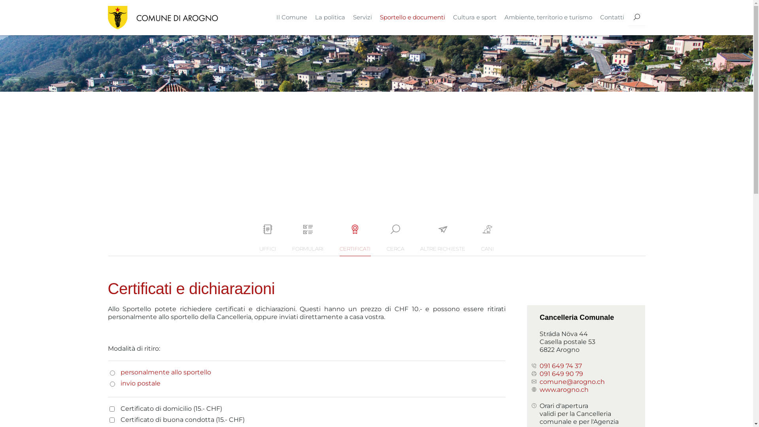 This screenshot has height=427, width=759. What do you see at coordinates (291, 17) in the screenshot?
I see `Il Comune` at bounding box center [291, 17].